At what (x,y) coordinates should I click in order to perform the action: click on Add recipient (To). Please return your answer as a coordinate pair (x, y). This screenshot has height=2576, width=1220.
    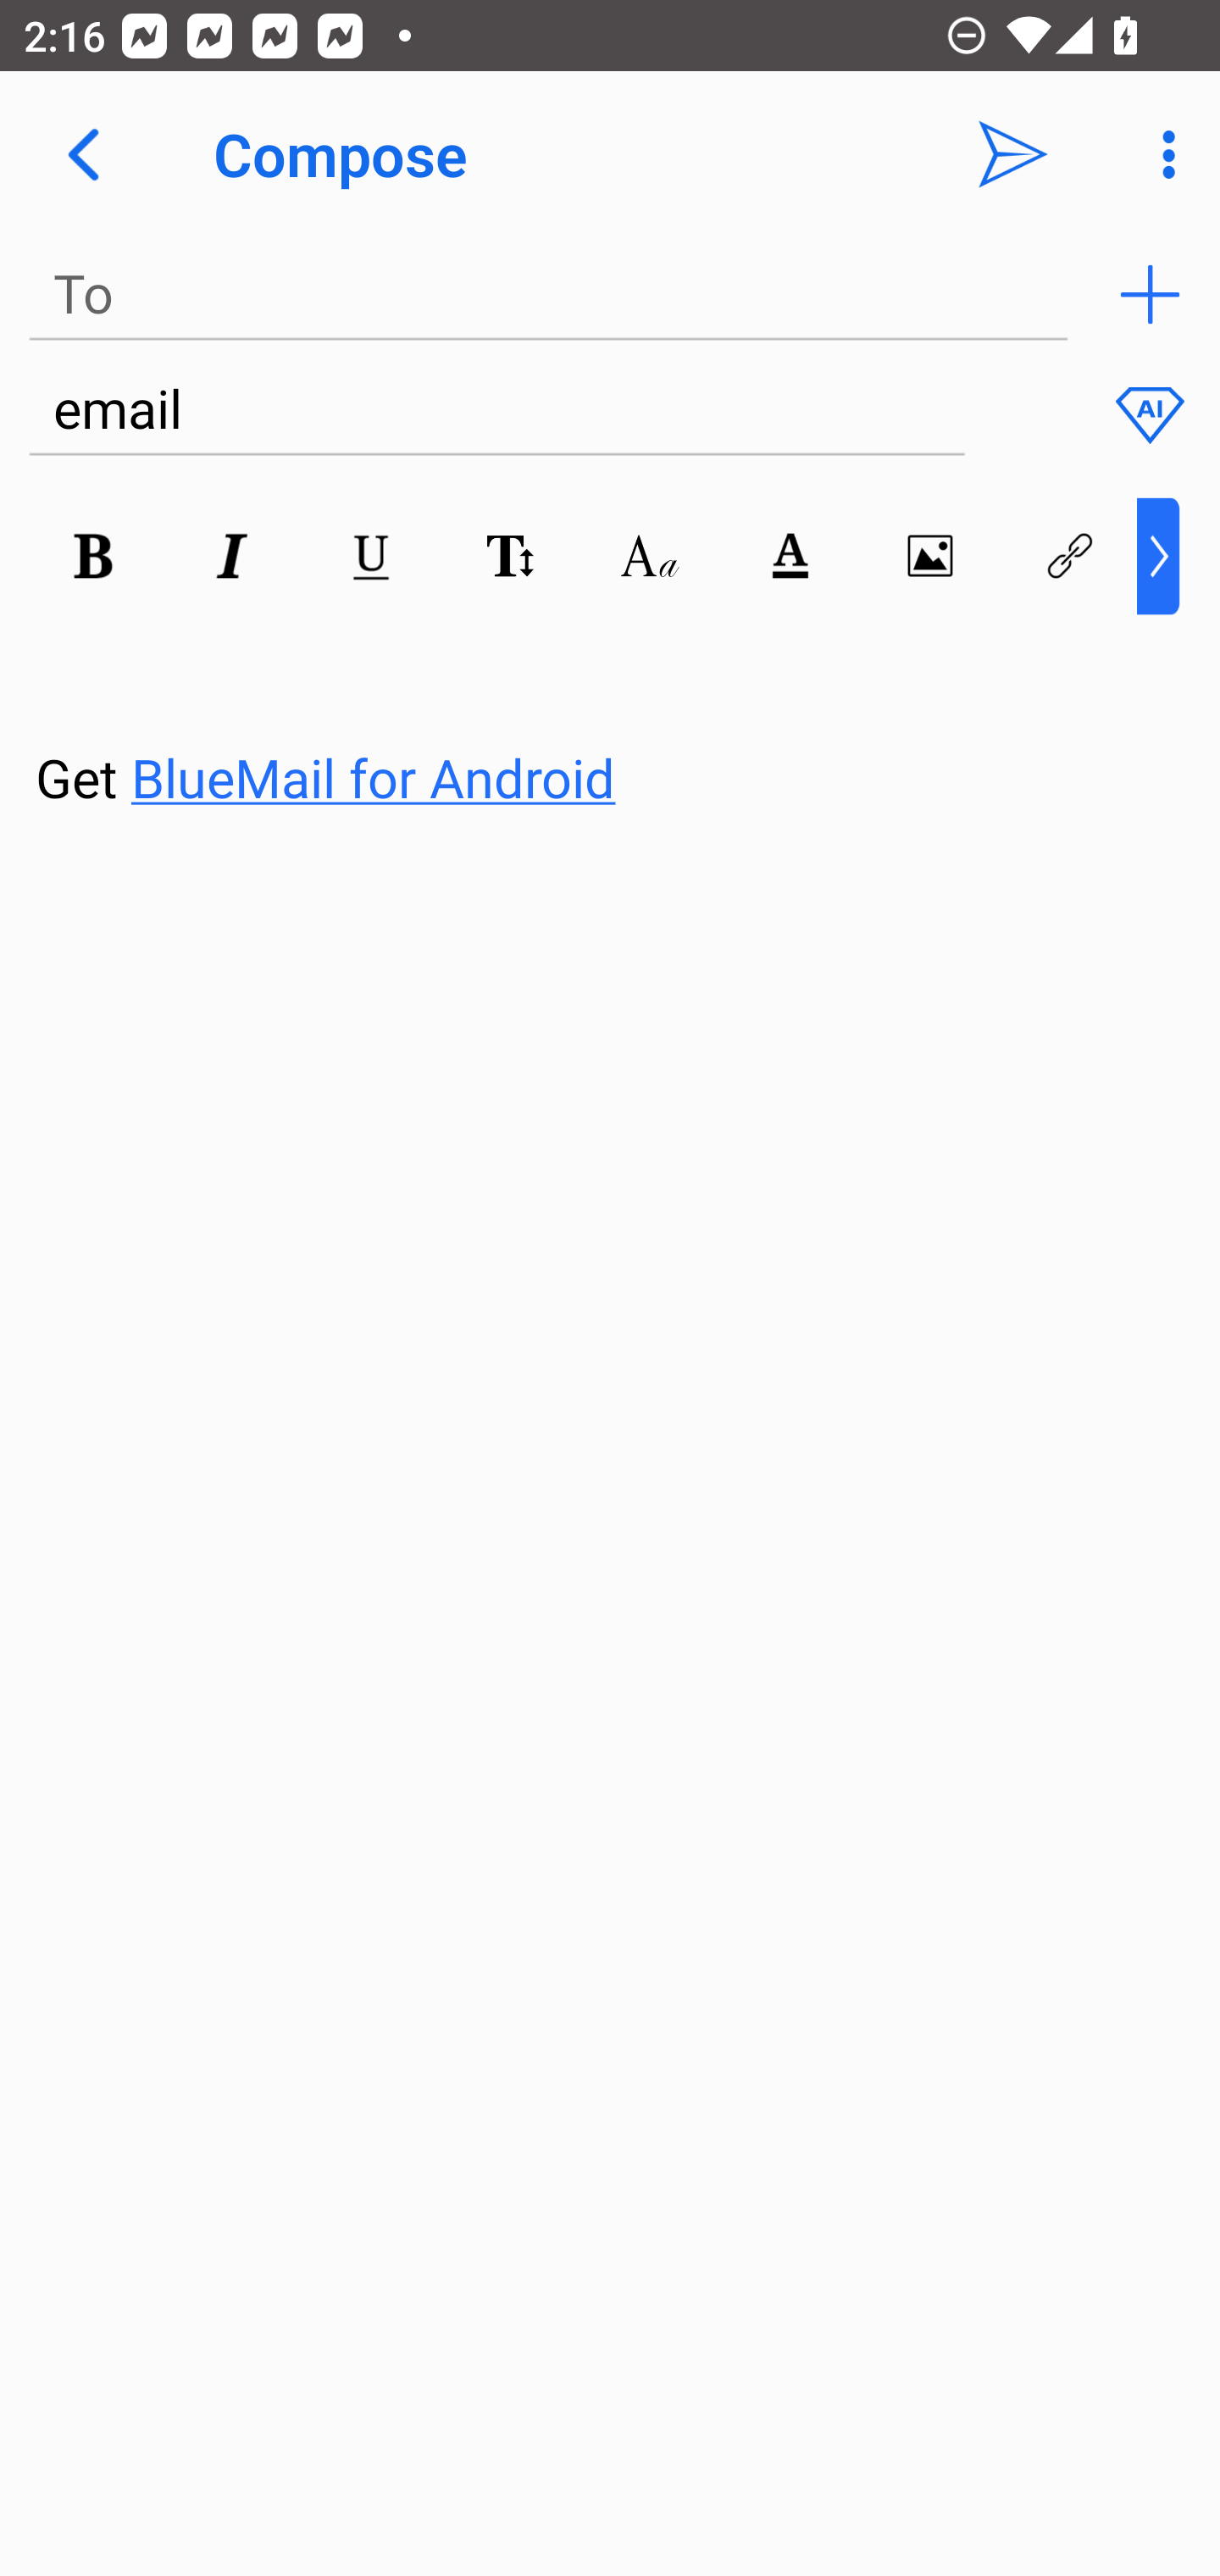
    Looking at the image, I should click on (1150, 295).